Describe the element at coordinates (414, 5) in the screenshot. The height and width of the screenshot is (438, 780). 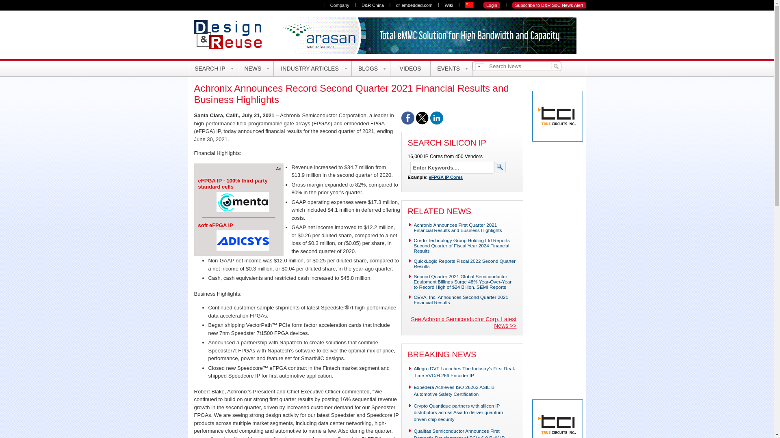
I see `dr-embedded.com` at that location.